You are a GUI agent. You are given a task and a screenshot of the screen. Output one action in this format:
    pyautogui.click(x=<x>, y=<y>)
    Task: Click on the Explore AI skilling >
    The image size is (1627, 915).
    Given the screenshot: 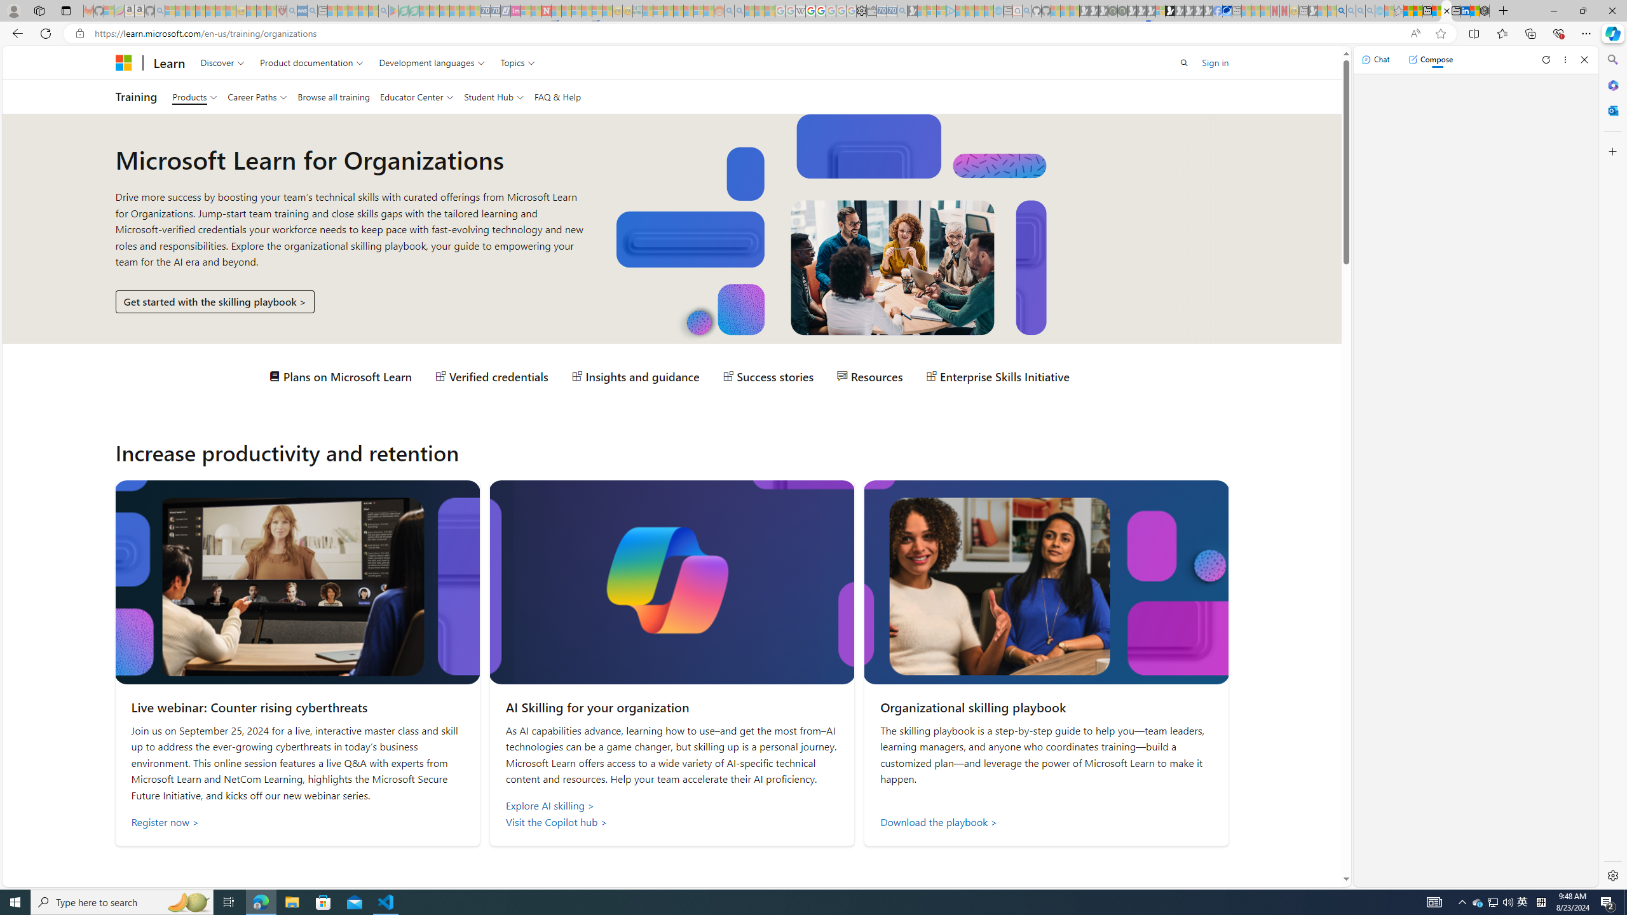 What is the action you would take?
    pyautogui.click(x=672, y=806)
    